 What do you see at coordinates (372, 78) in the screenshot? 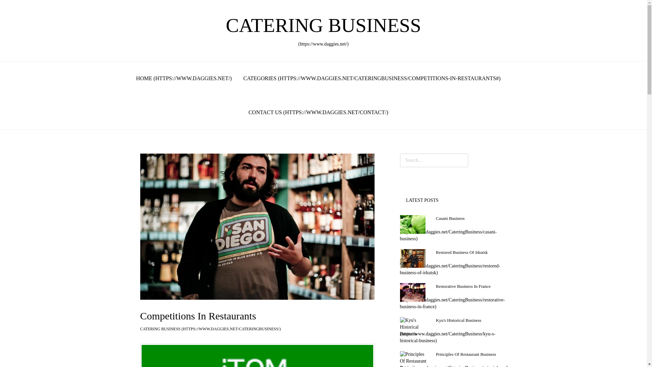
I see `CATEGORIES` at bounding box center [372, 78].